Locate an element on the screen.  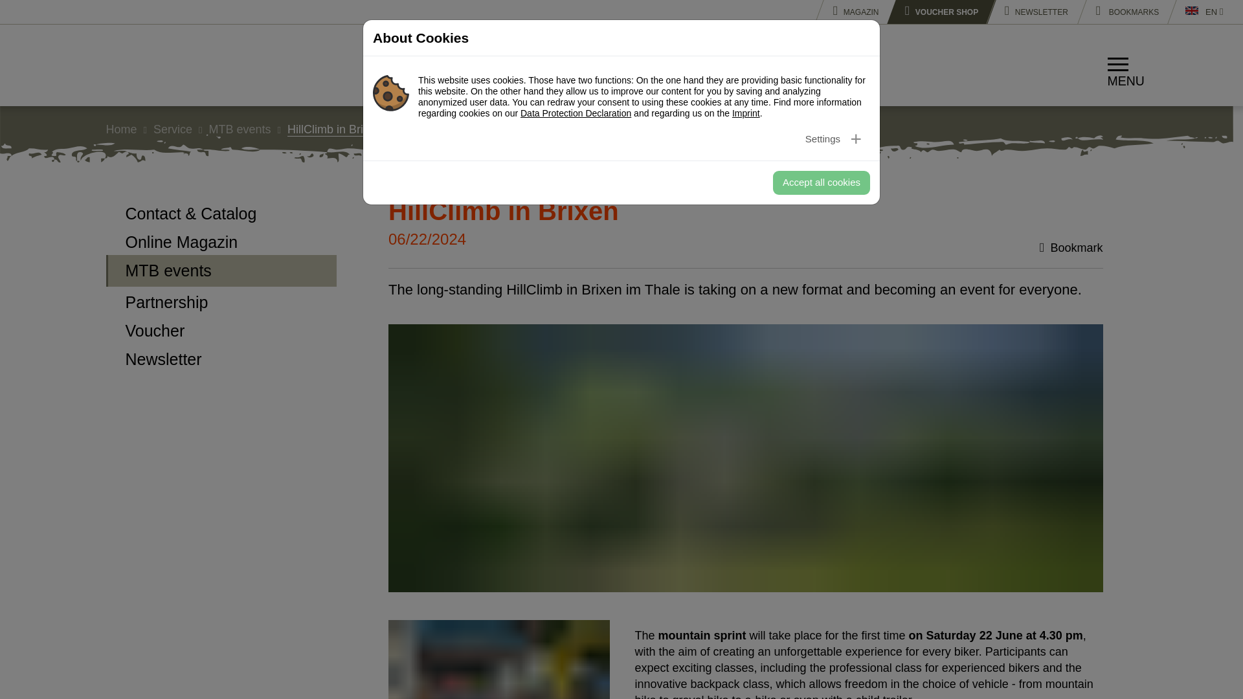
BOOKMARKS is located at coordinates (1123, 12).